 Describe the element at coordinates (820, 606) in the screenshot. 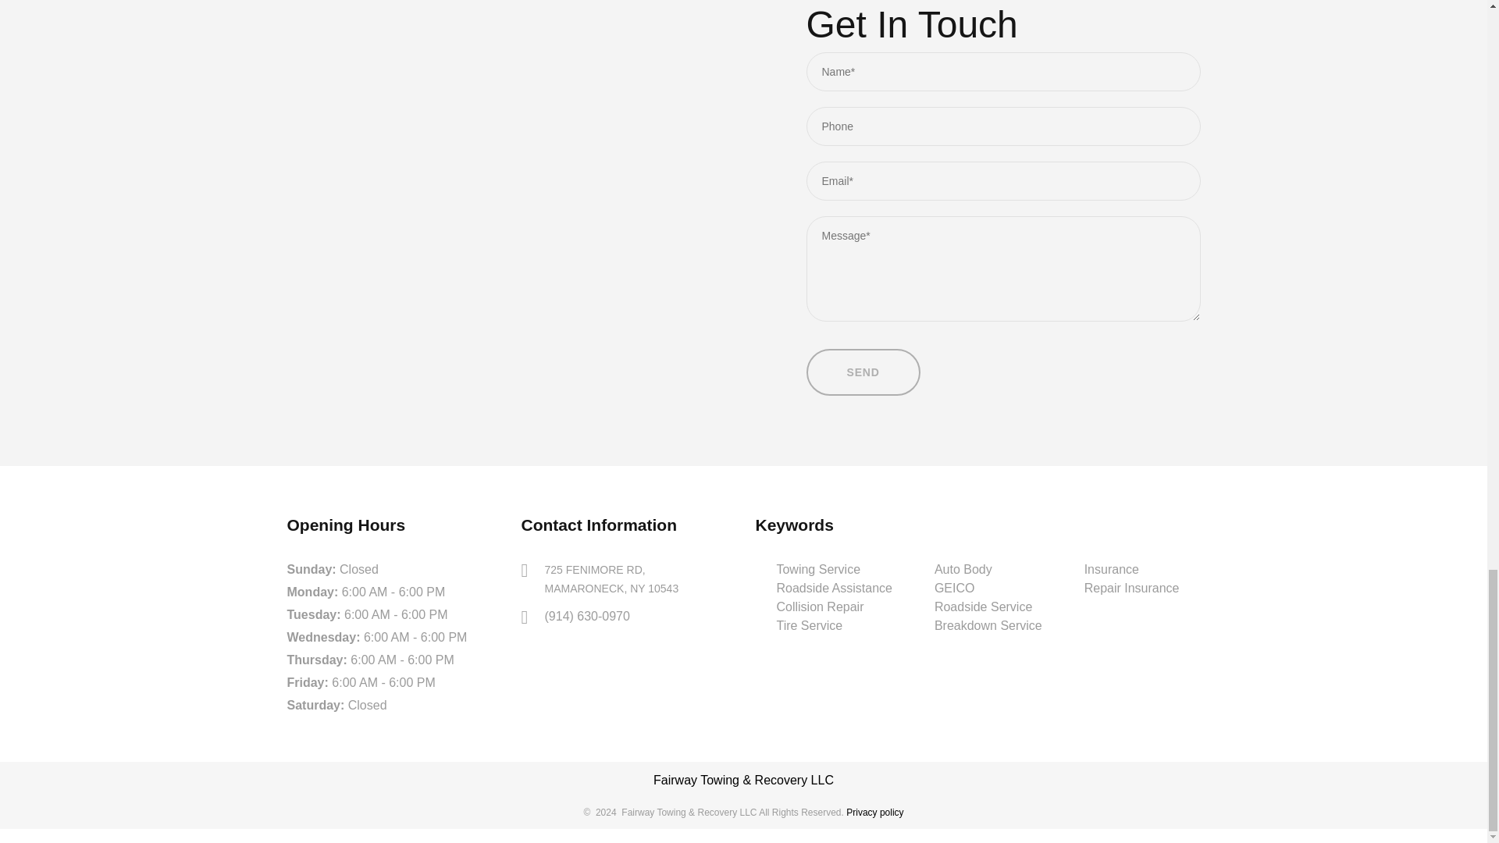

I see `Collision Repair` at that location.